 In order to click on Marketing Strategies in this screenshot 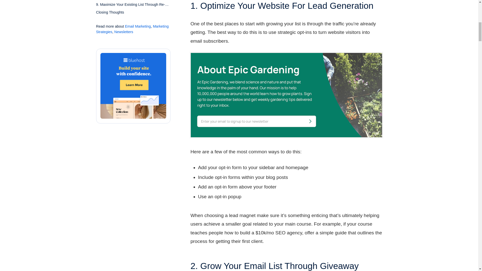, I will do `click(132, 29)`.